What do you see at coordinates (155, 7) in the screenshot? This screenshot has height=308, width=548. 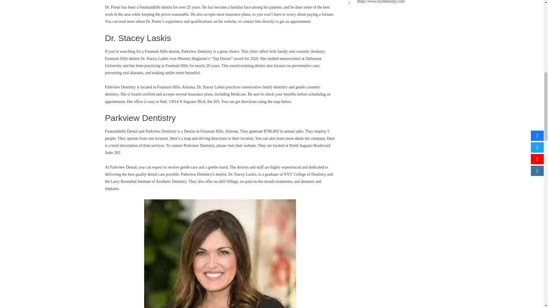 I see `Fountainhills dentist` at bounding box center [155, 7].